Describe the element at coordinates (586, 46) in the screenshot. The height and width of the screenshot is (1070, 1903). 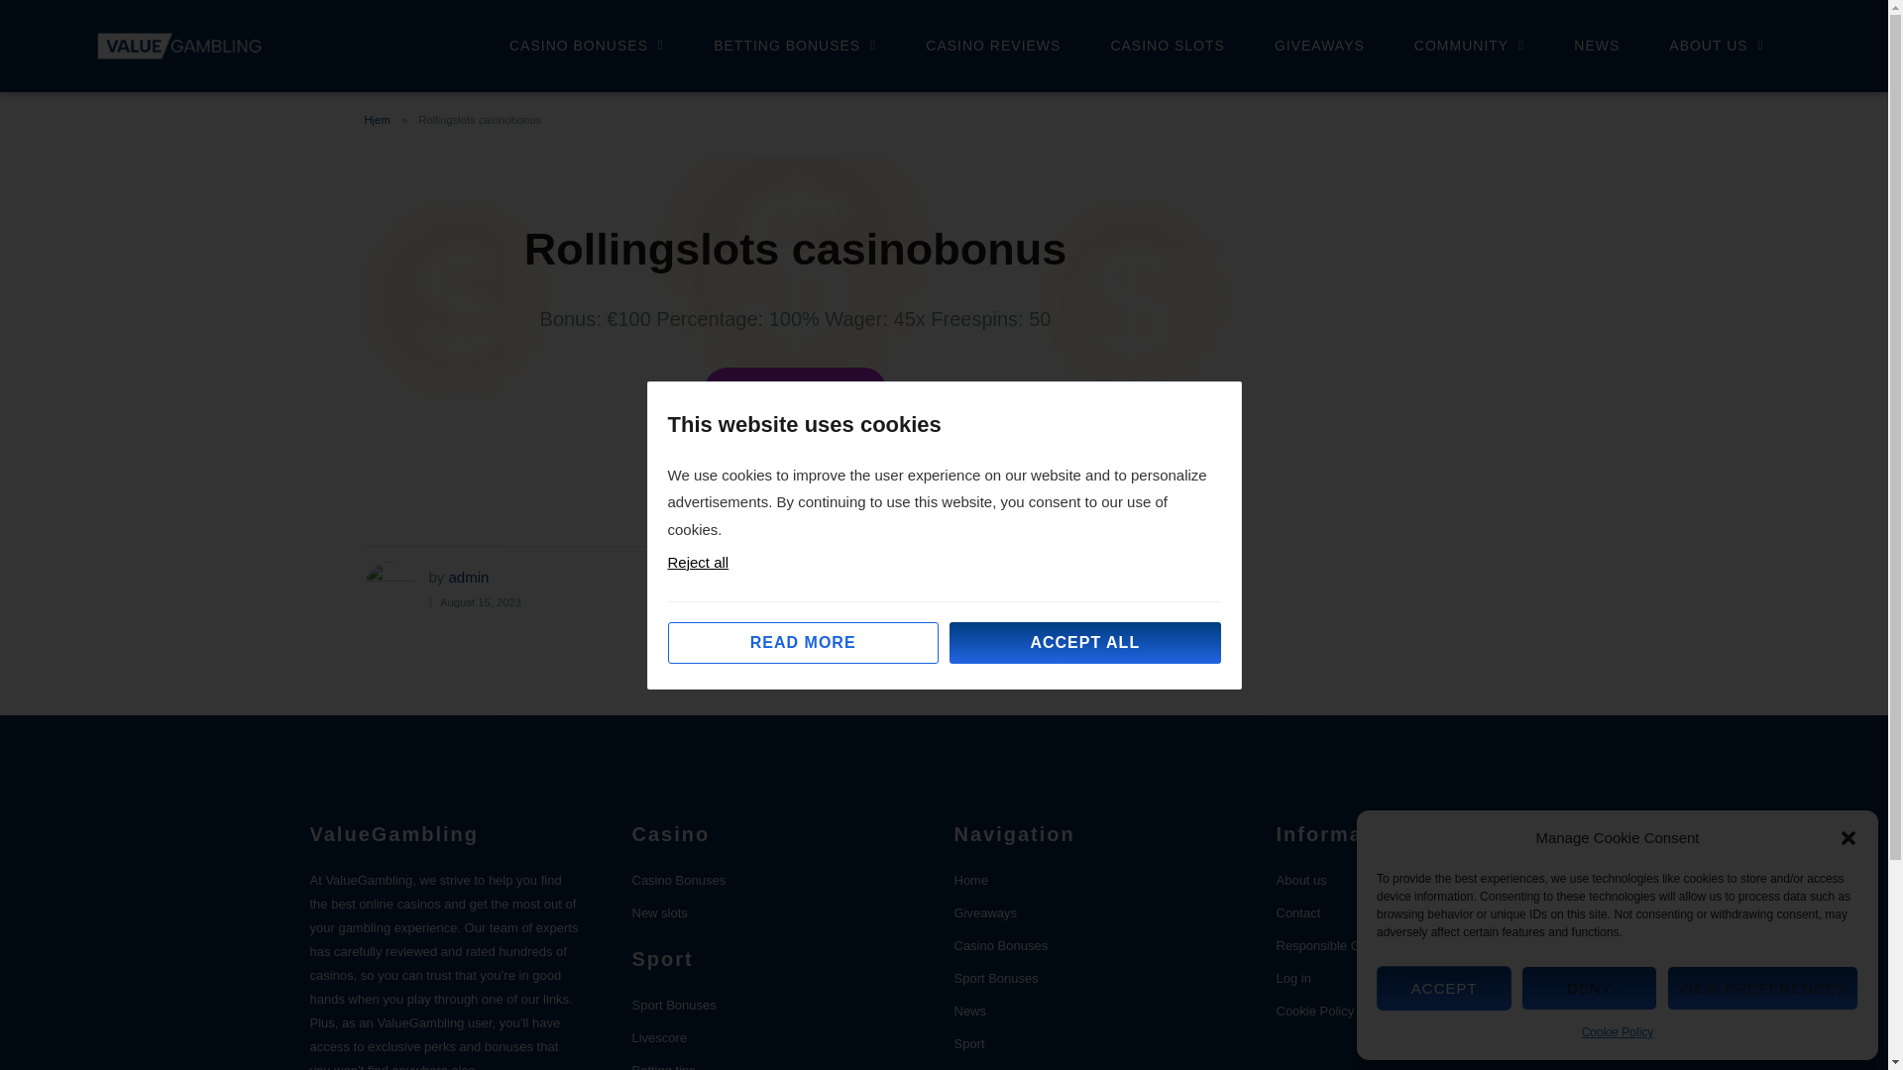
I see `CASINO BONUSES` at that location.